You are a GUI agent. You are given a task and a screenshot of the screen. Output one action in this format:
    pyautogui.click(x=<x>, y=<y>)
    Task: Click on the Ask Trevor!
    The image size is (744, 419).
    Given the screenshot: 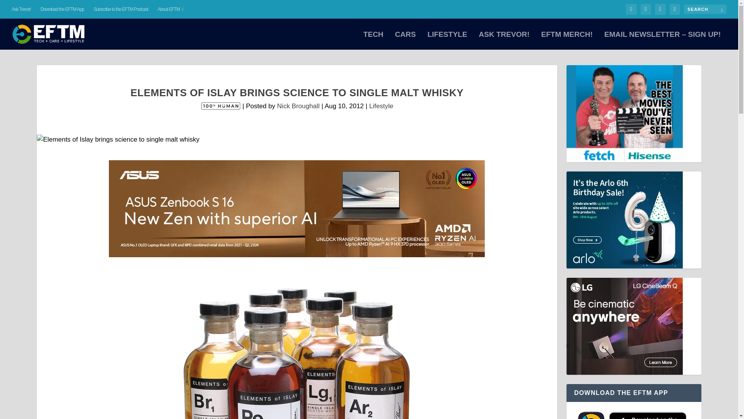 What is the action you would take?
    pyautogui.click(x=21, y=9)
    